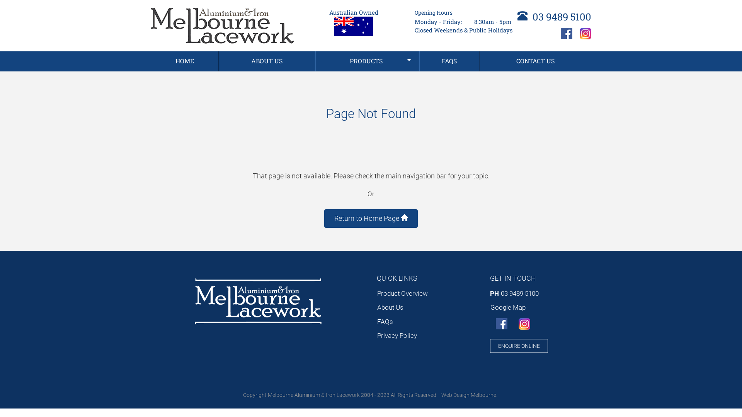 This screenshot has height=417, width=742. I want to click on PRODUCTS, so click(367, 61).